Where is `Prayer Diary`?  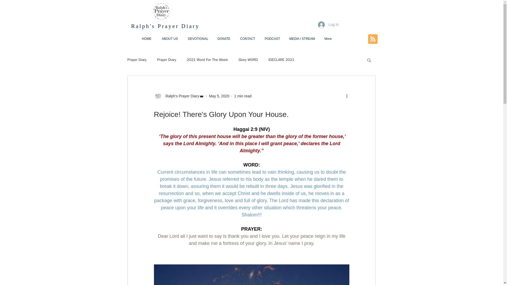 Prayer Diary is located at coordinates (137, 60).